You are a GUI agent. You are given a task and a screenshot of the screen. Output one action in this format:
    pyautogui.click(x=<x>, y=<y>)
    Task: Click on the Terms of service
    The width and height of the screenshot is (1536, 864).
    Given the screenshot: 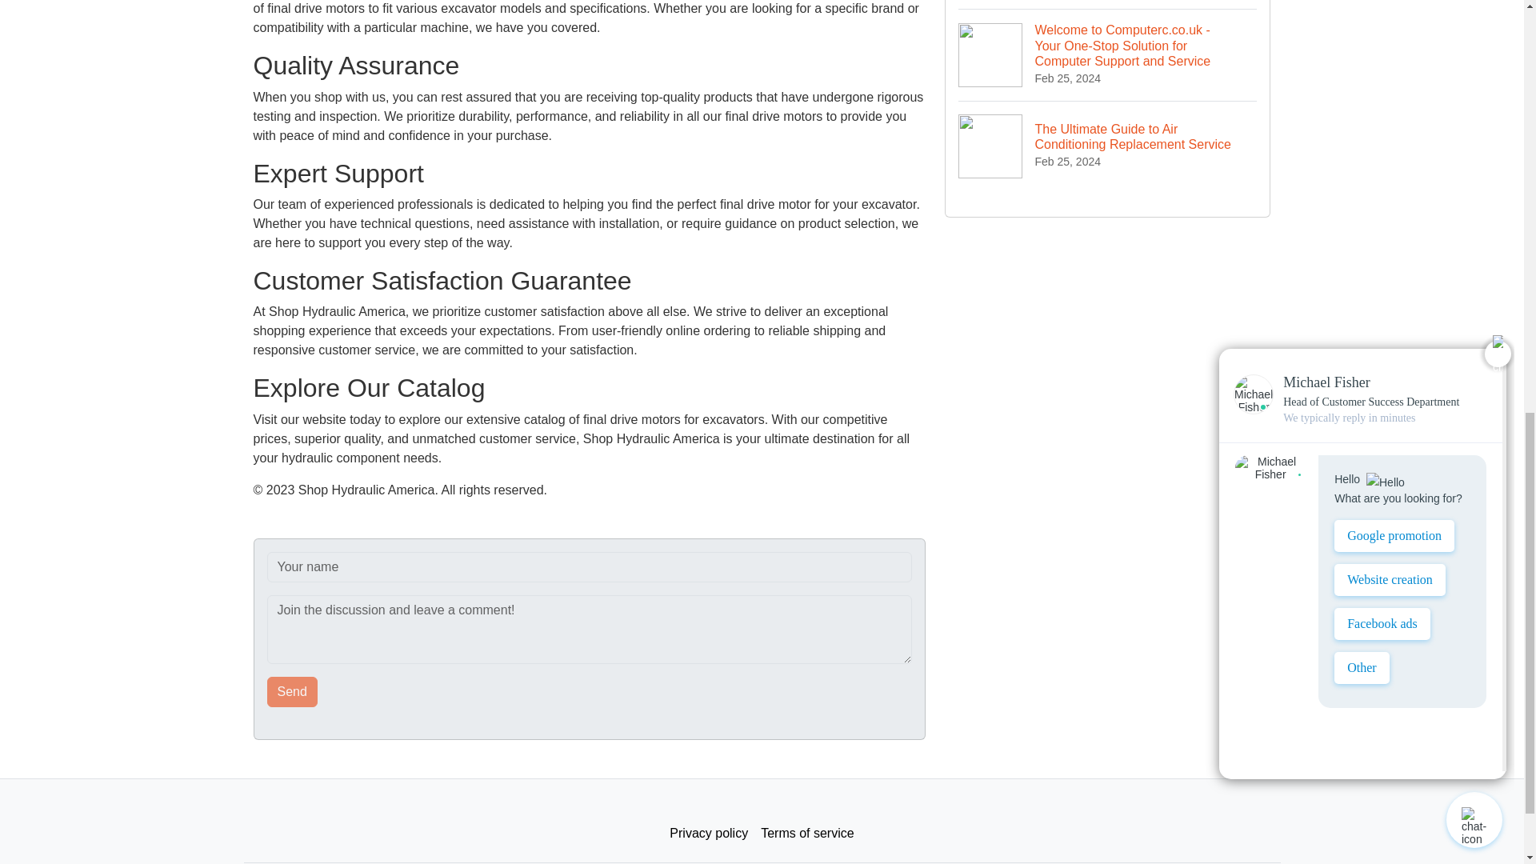 What is the action you would take?
    pyautogui.click(x=806, y=833)
    